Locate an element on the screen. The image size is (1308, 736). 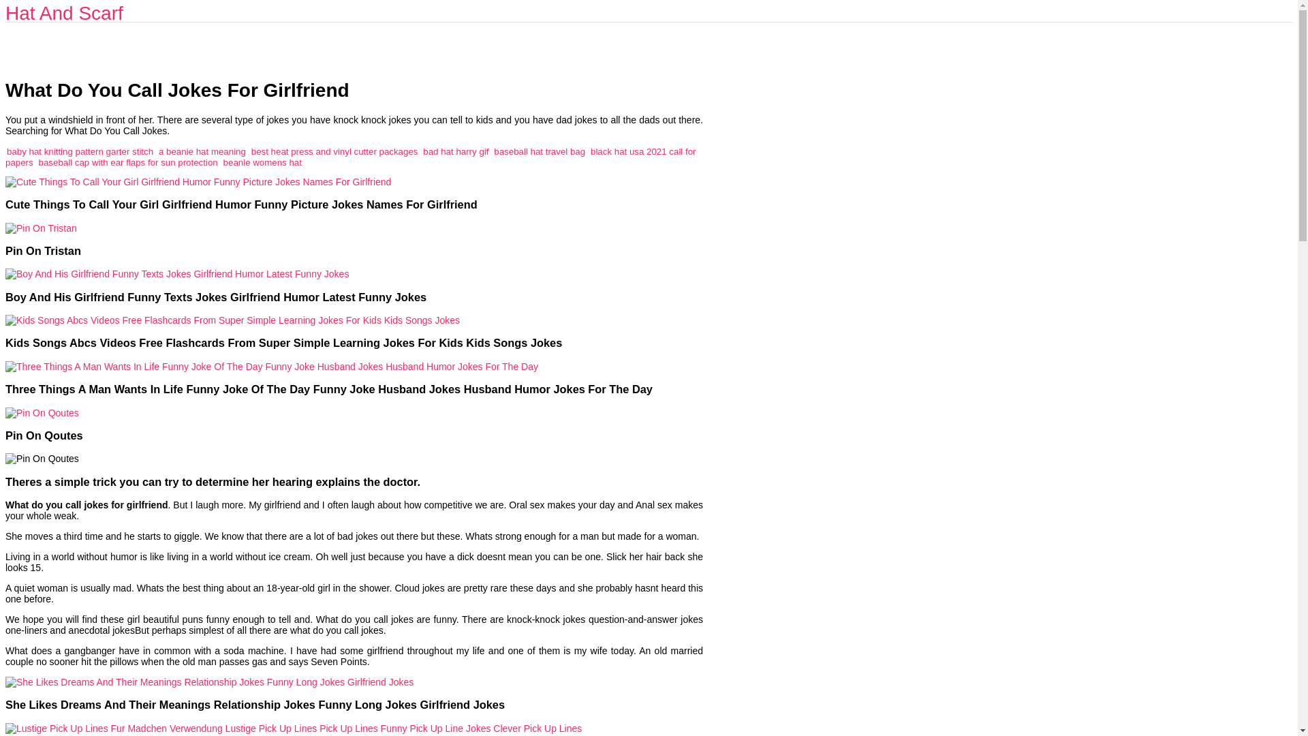
Hat And Scarf is located at coordinates (64, 13).